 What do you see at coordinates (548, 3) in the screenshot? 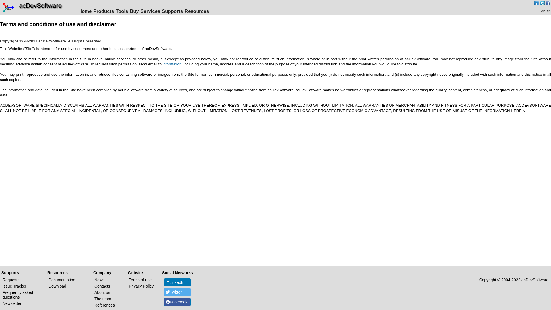
I see `Follow us on Facebook` at bounding box center [548, 3].